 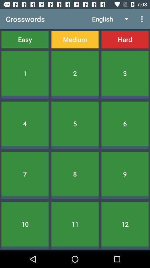 I want to click on jump to 8 item, so click(x=75, y=174).